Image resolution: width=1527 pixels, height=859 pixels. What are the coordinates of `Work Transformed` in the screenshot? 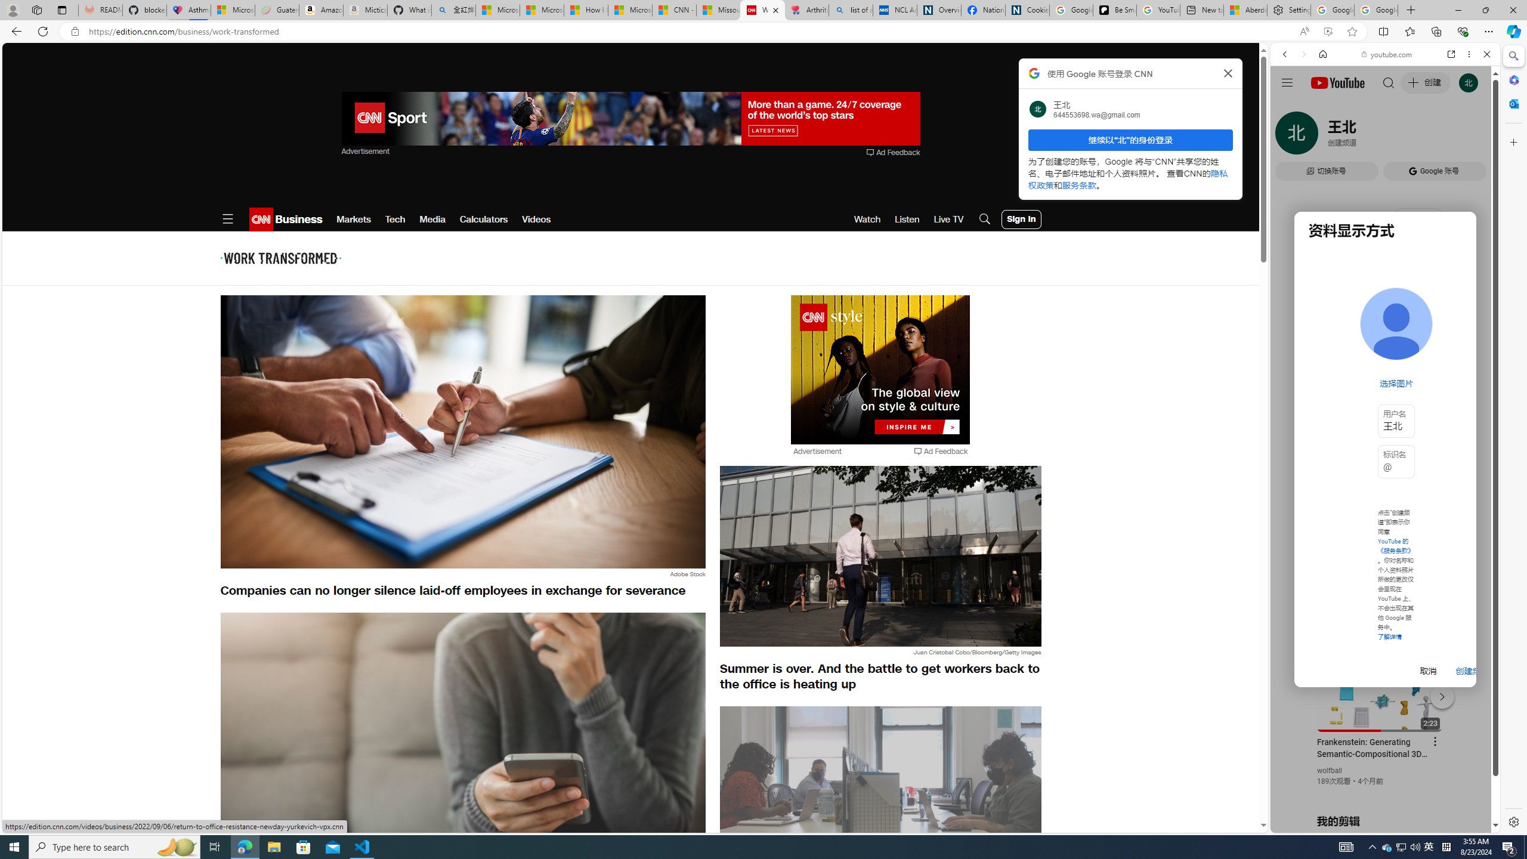 It's located at (280, 258).